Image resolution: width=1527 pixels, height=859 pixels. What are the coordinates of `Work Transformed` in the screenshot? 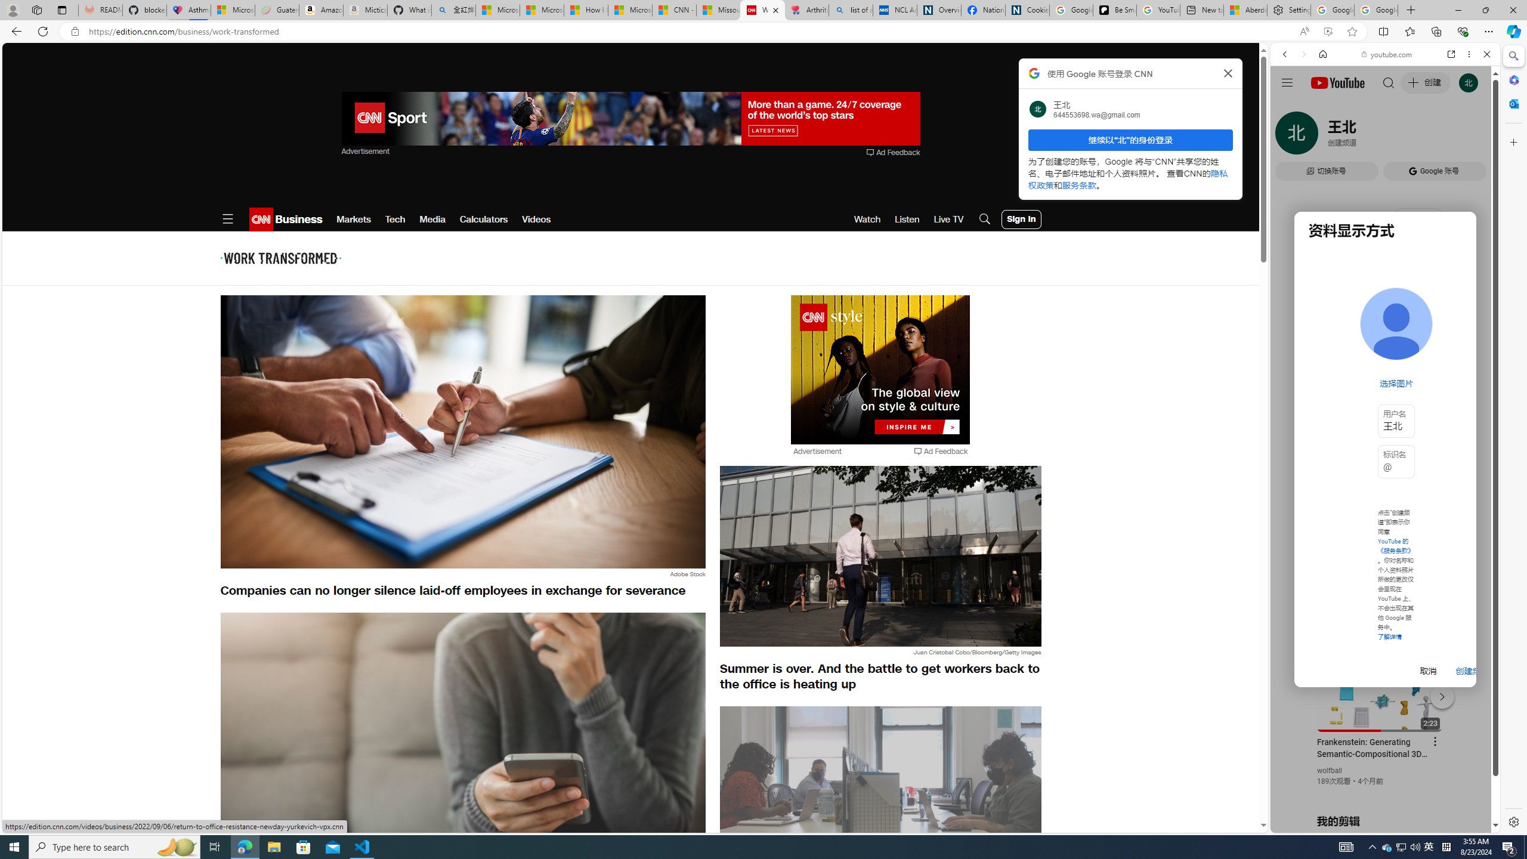 It's located at (280, 258).